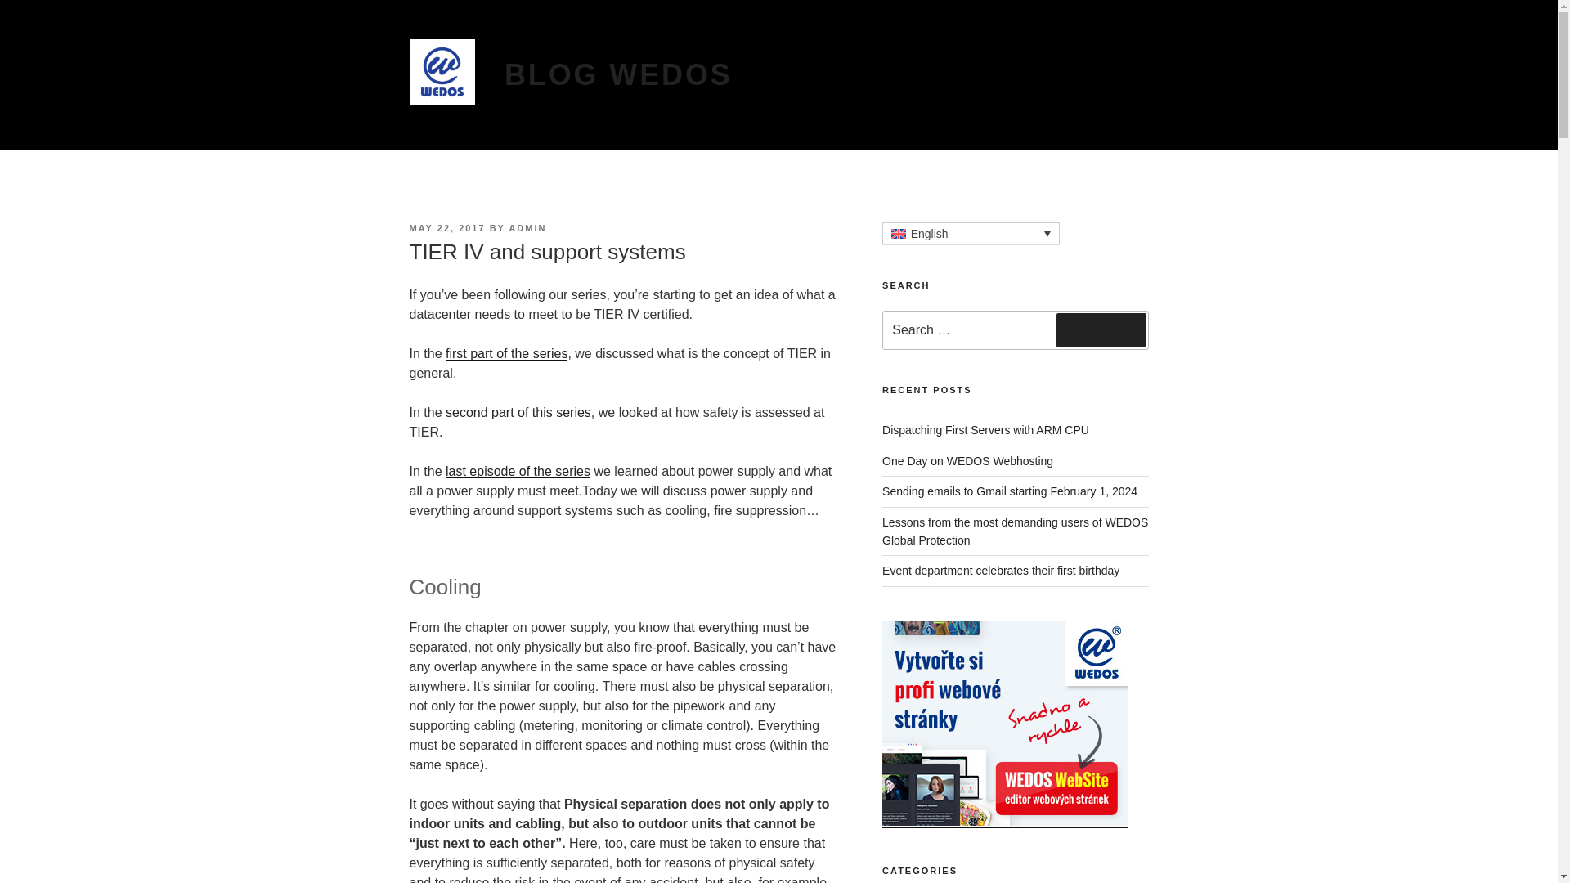  What do you see at coordinates (506, 353) in the screenshot?
I see `first part of the series` at bounding box center [506, 353].